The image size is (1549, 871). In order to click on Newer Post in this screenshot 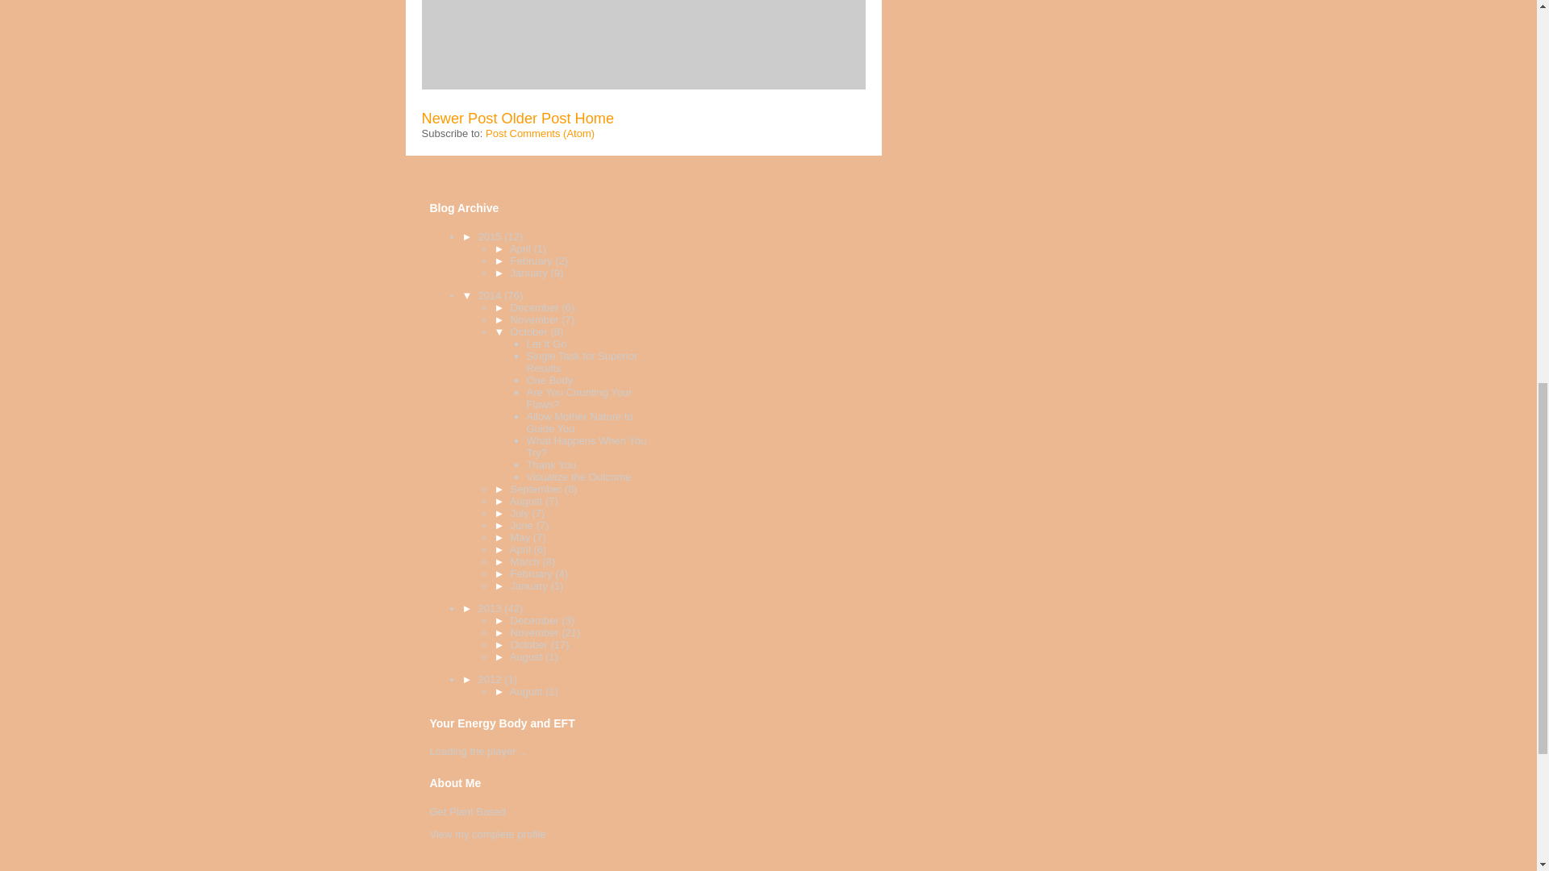, I will do `click(459, 118)`.